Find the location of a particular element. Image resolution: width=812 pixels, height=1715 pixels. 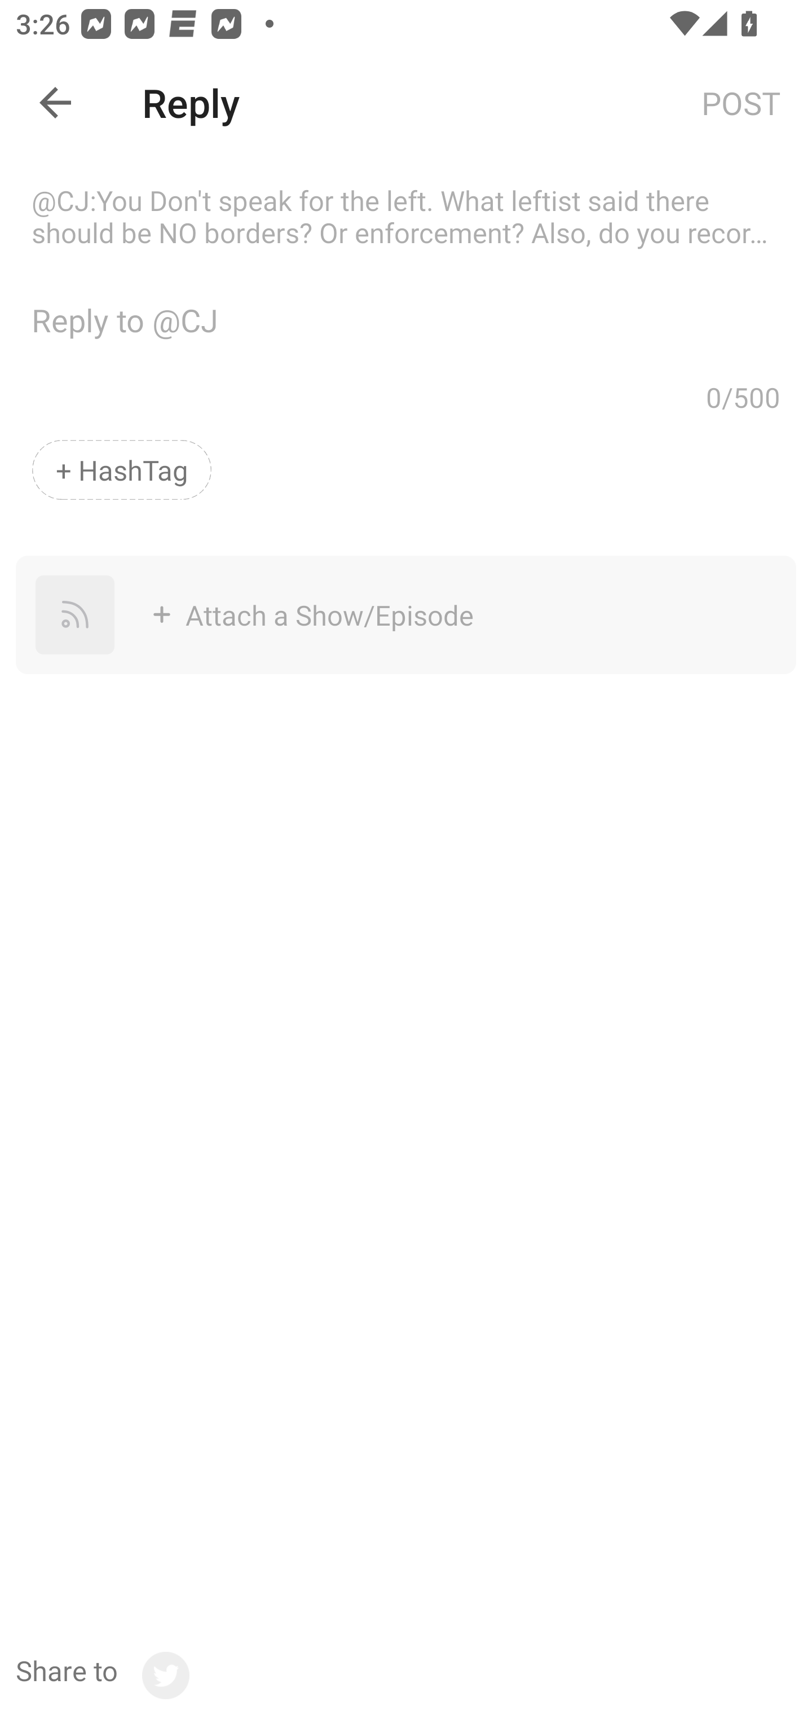

Share to is located at coordinates (102, 1676).